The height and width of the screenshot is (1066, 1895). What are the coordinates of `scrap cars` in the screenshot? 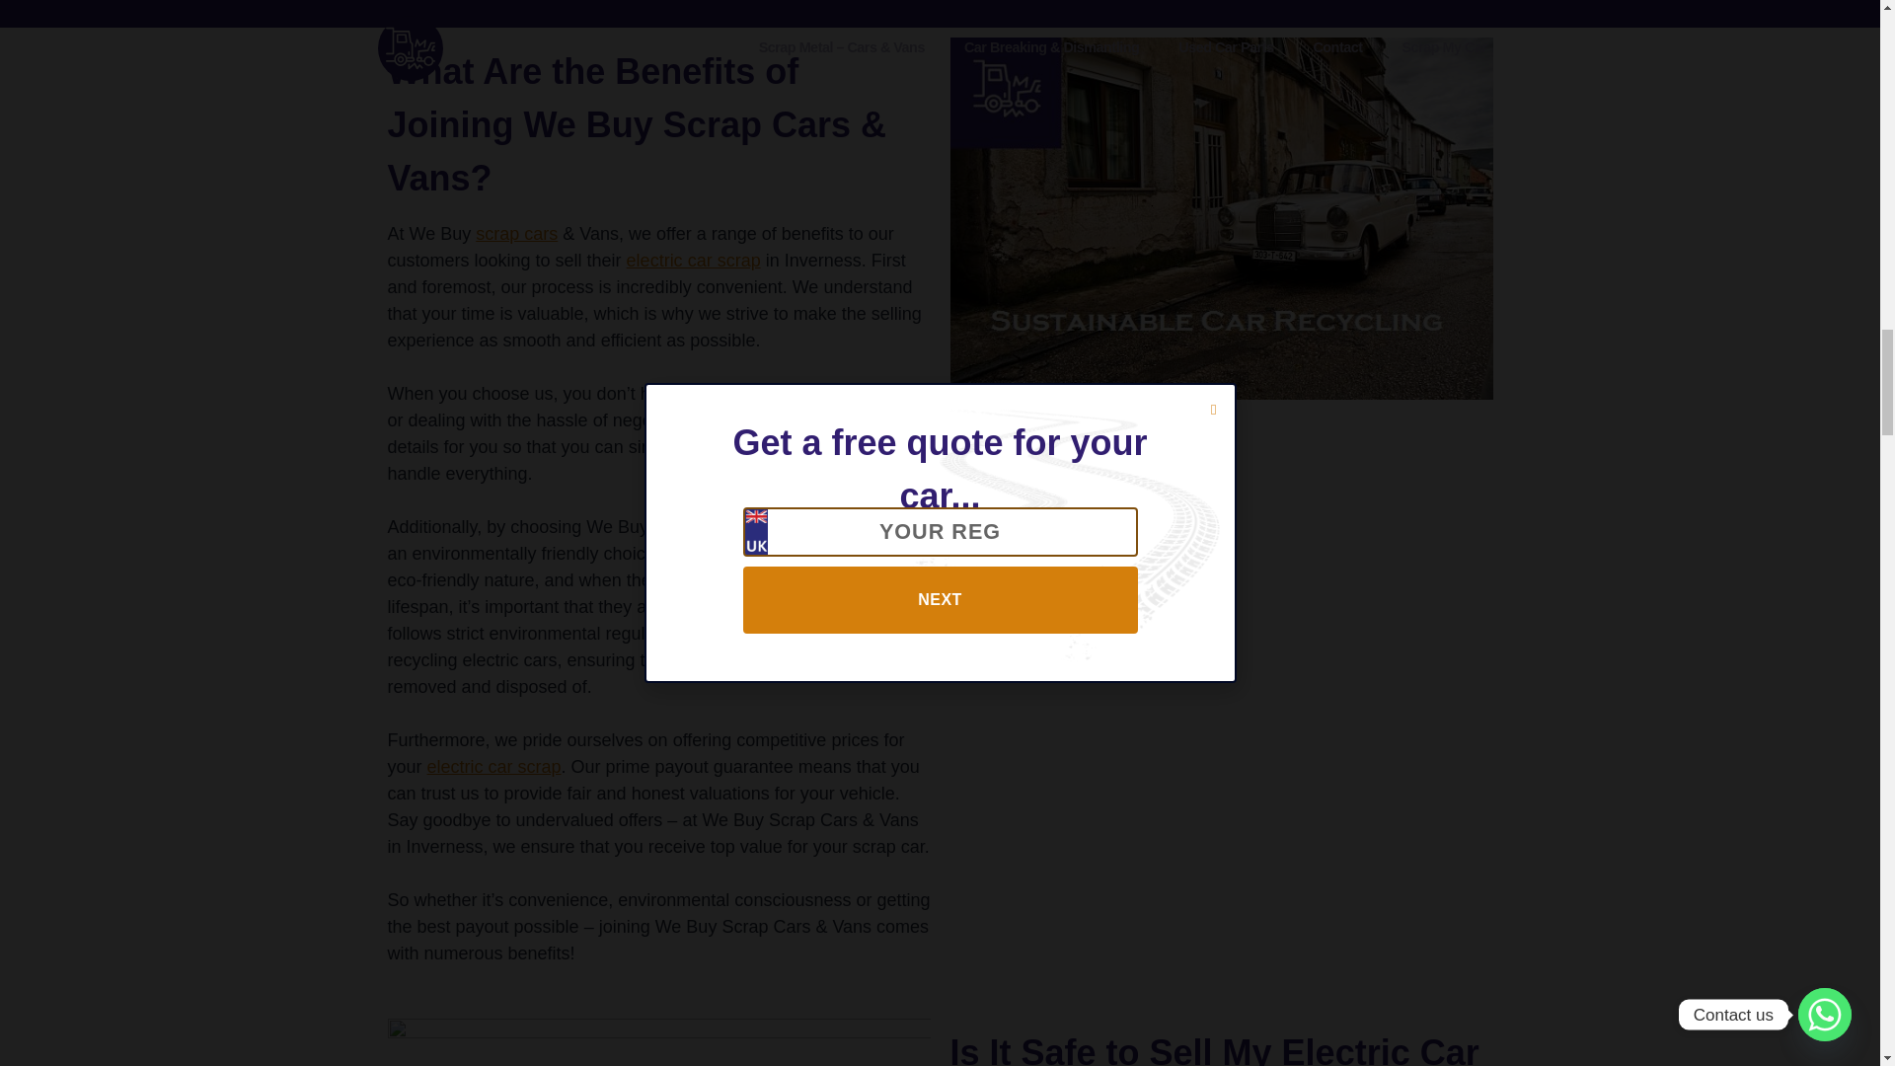 It's located at (515, 233).